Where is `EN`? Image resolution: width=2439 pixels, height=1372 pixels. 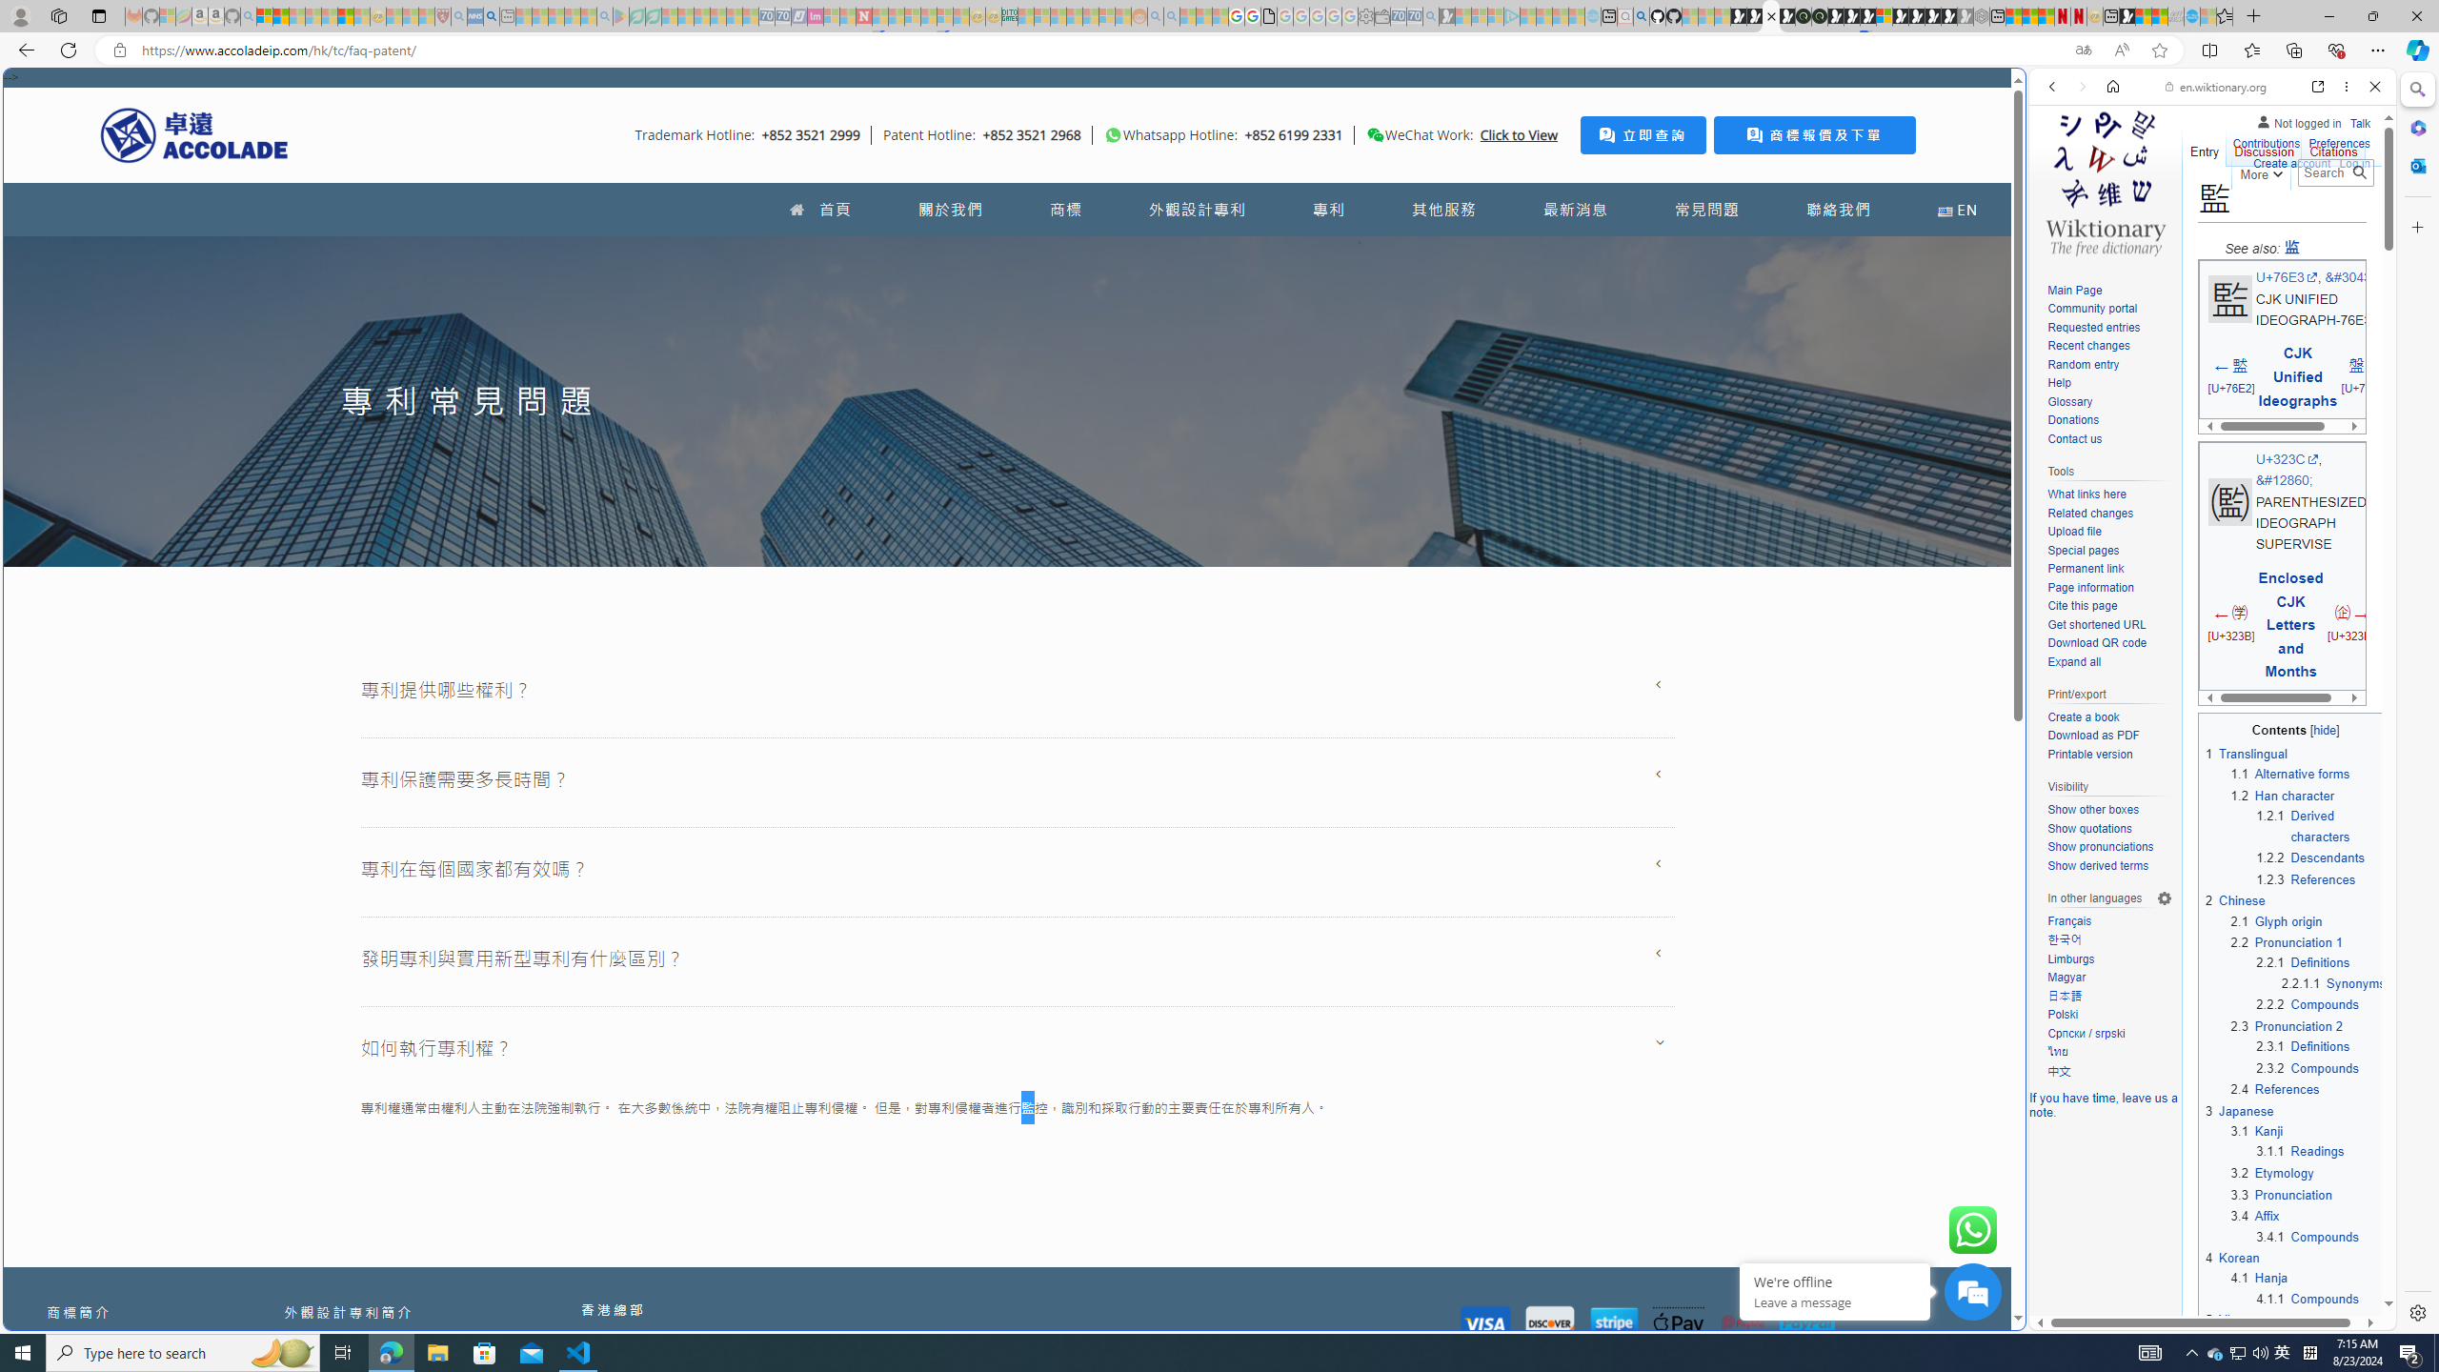 EN is located at coordinates (1957, 210).